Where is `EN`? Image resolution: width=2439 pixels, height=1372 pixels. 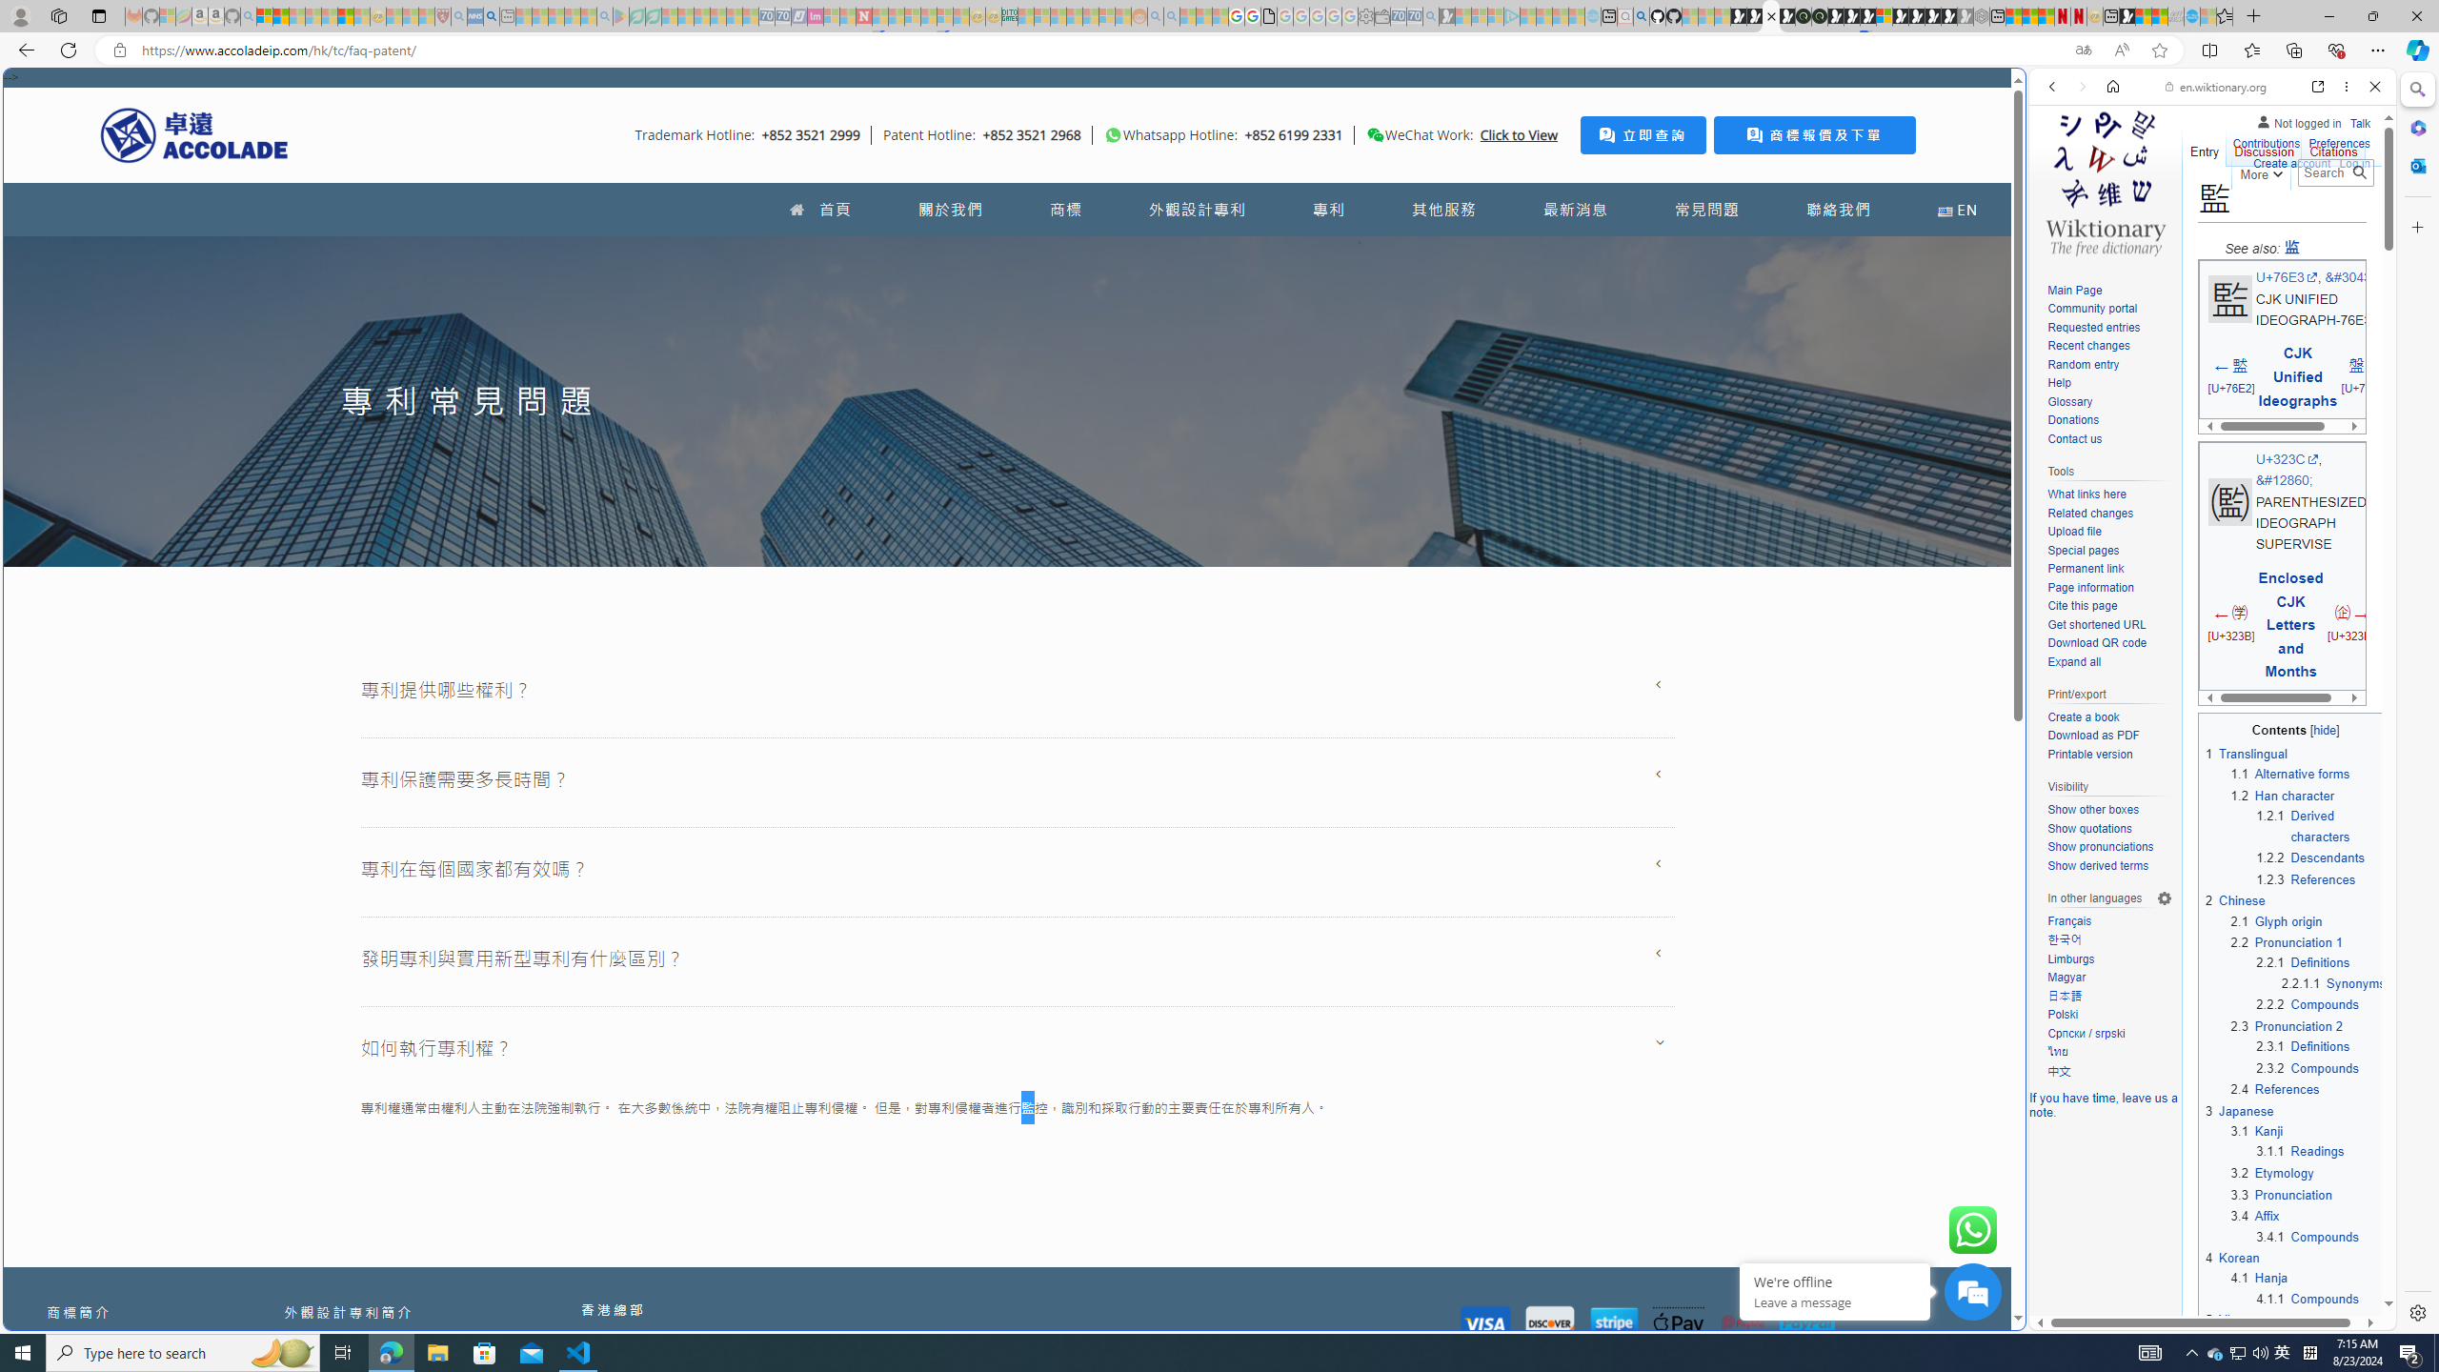 EN is located at coordinates (1957, 210).